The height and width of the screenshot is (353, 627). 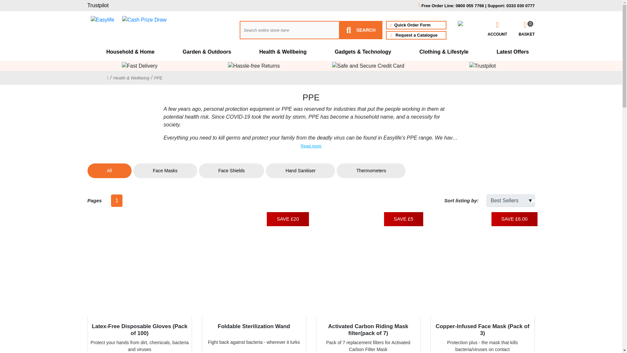 What do you see at coordinates (361, 30) in the screenshot?
I see `ppe` at bounding box center [361, 30].